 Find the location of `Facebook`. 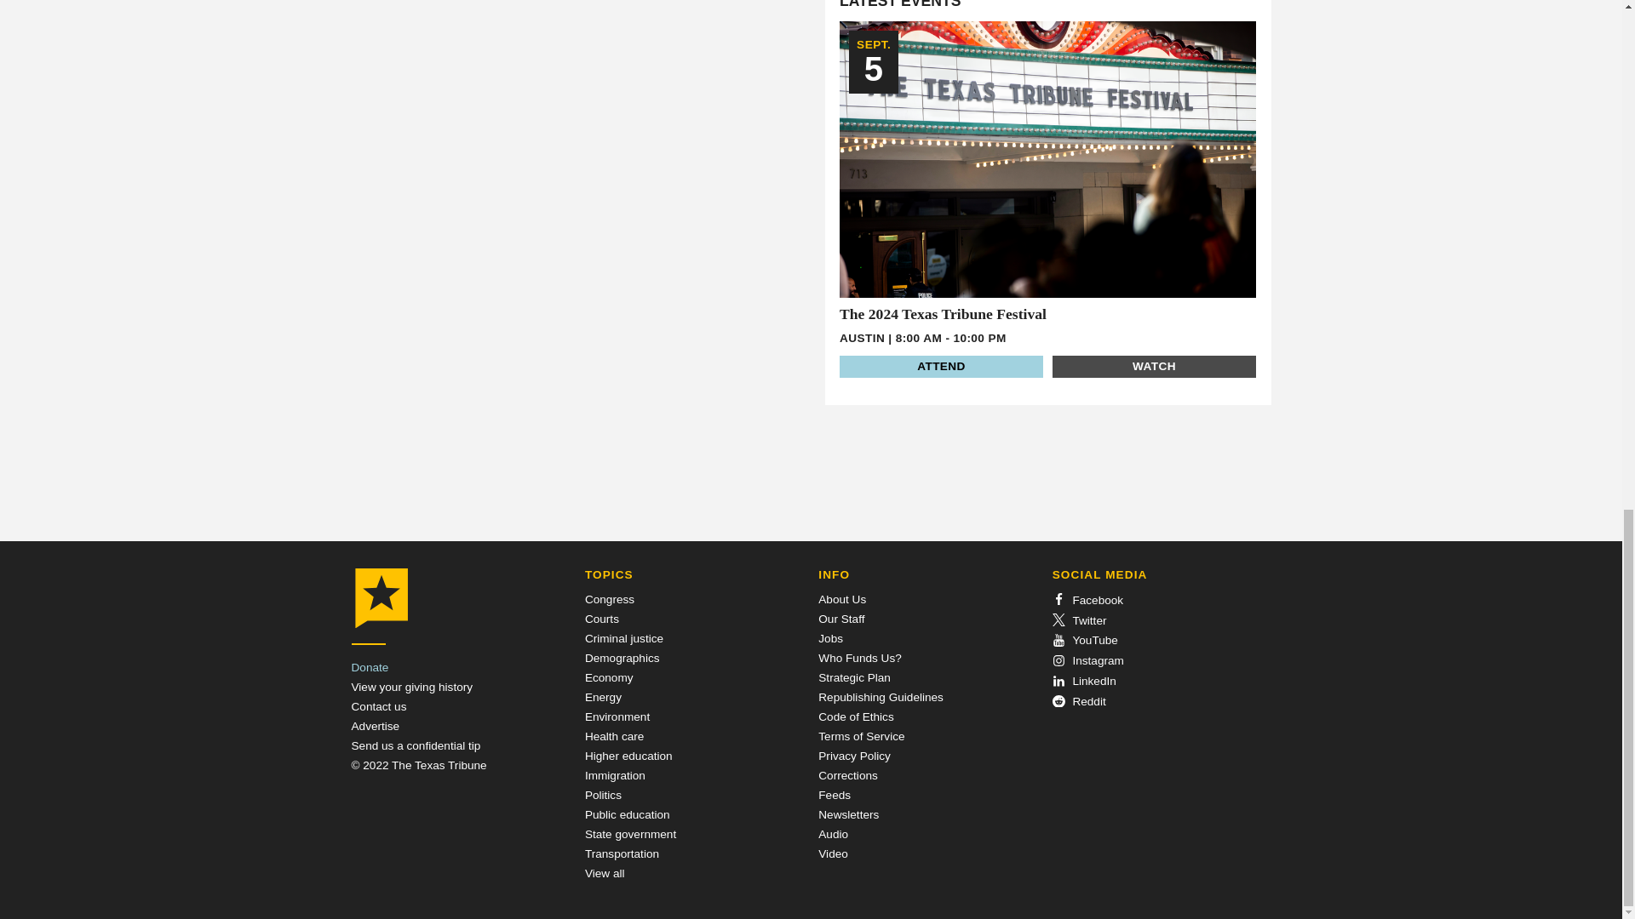

Facebook is located at coordinates (1088, 599).